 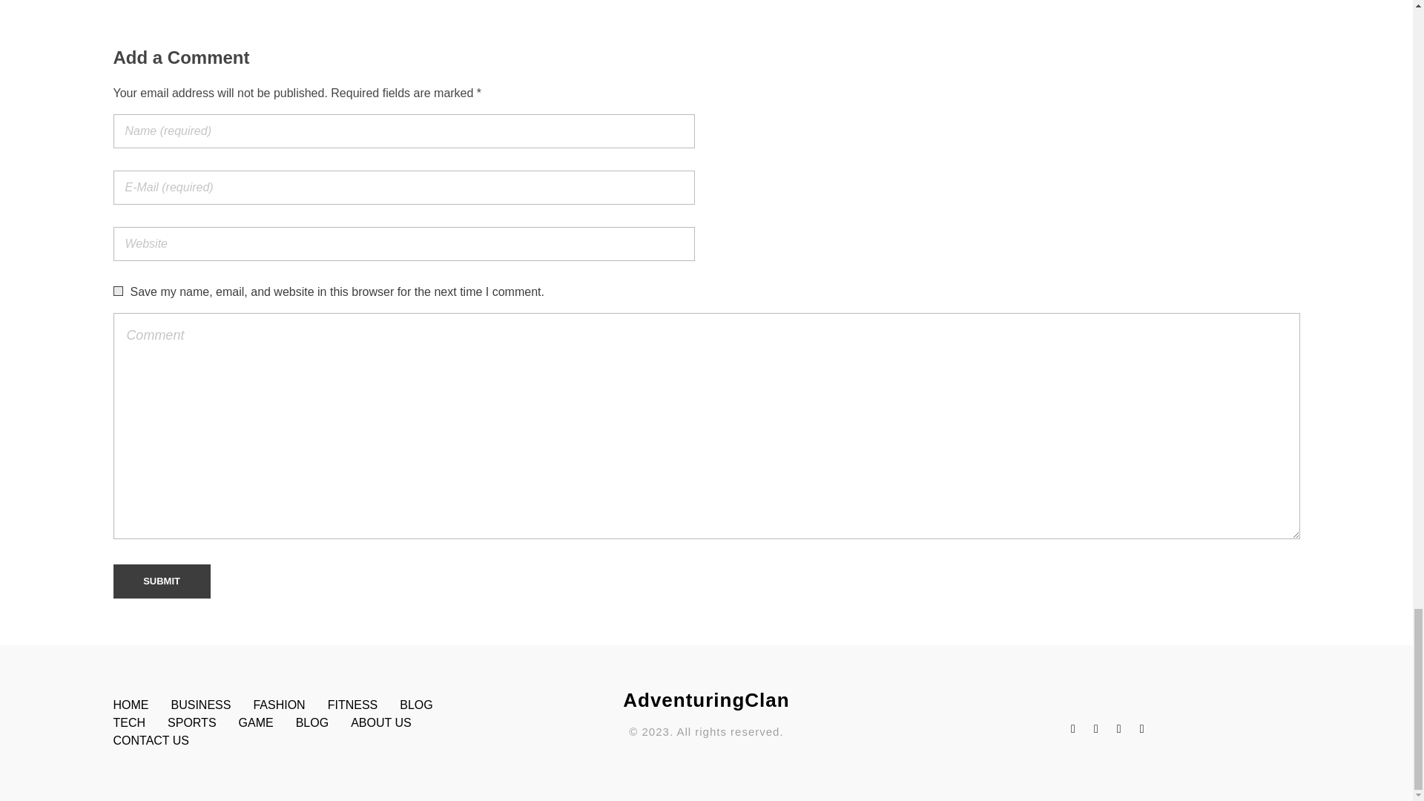 I want to click on BLOG, so click(x=427, y=705).